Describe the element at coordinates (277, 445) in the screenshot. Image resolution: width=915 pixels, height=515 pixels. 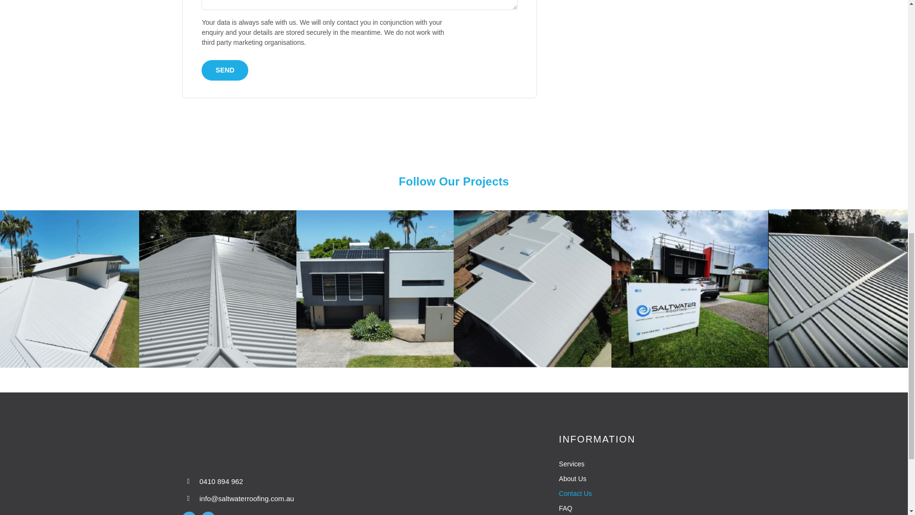
I see `Saltwater Roofing Sunshine Coast Queensland` at that location.